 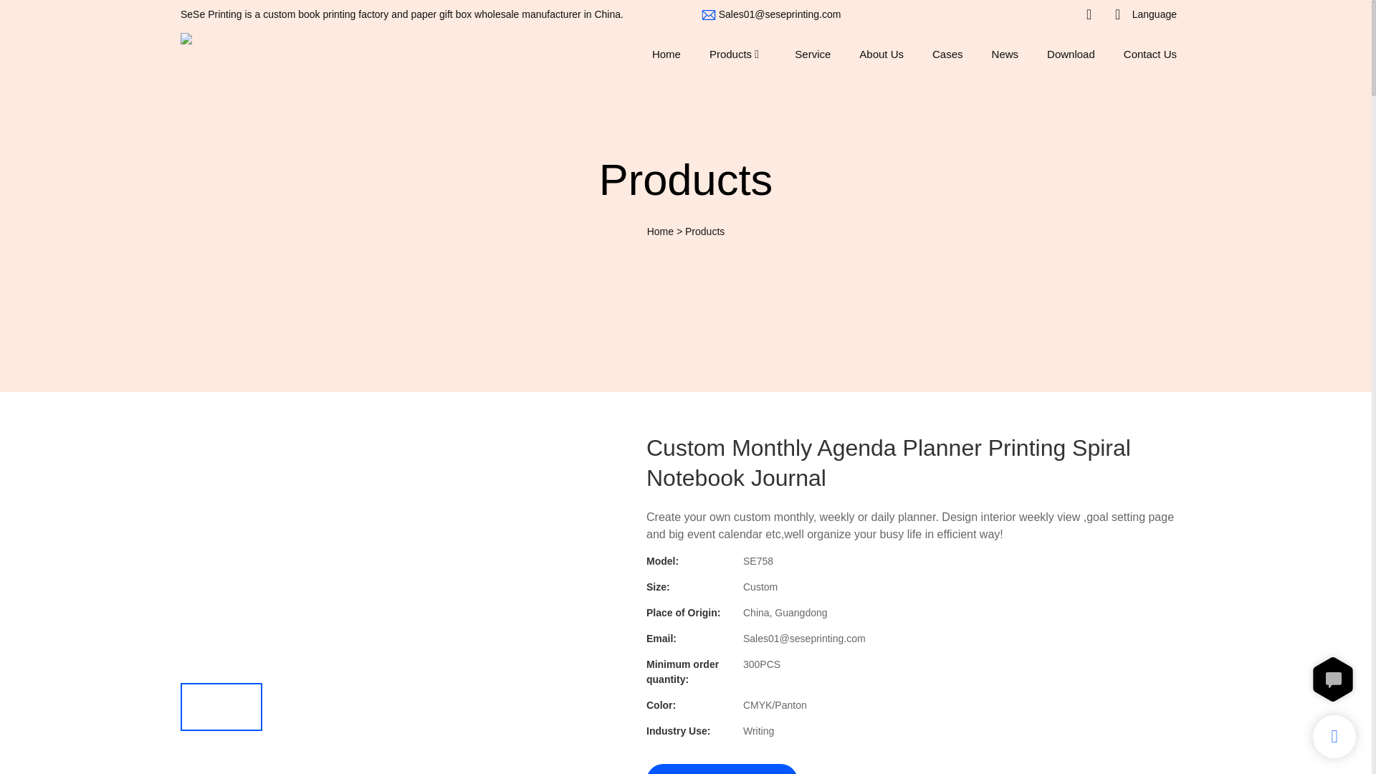 What do you see at coordinates (1005, 53) in the screenshot?
I see `News` at bounding box center [1005, 53].